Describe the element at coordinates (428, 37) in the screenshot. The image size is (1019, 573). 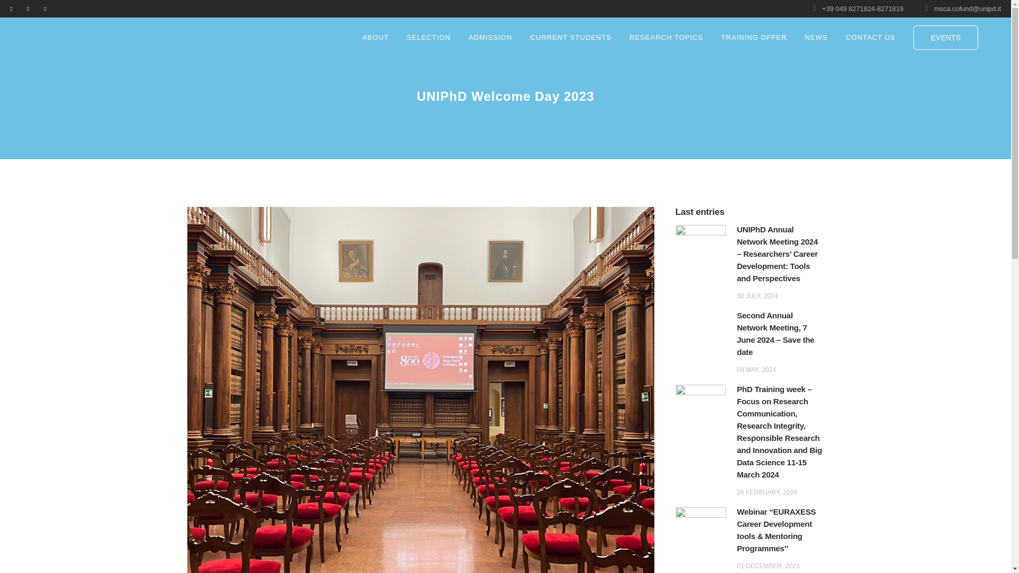
I see `SELECTION` at that location.